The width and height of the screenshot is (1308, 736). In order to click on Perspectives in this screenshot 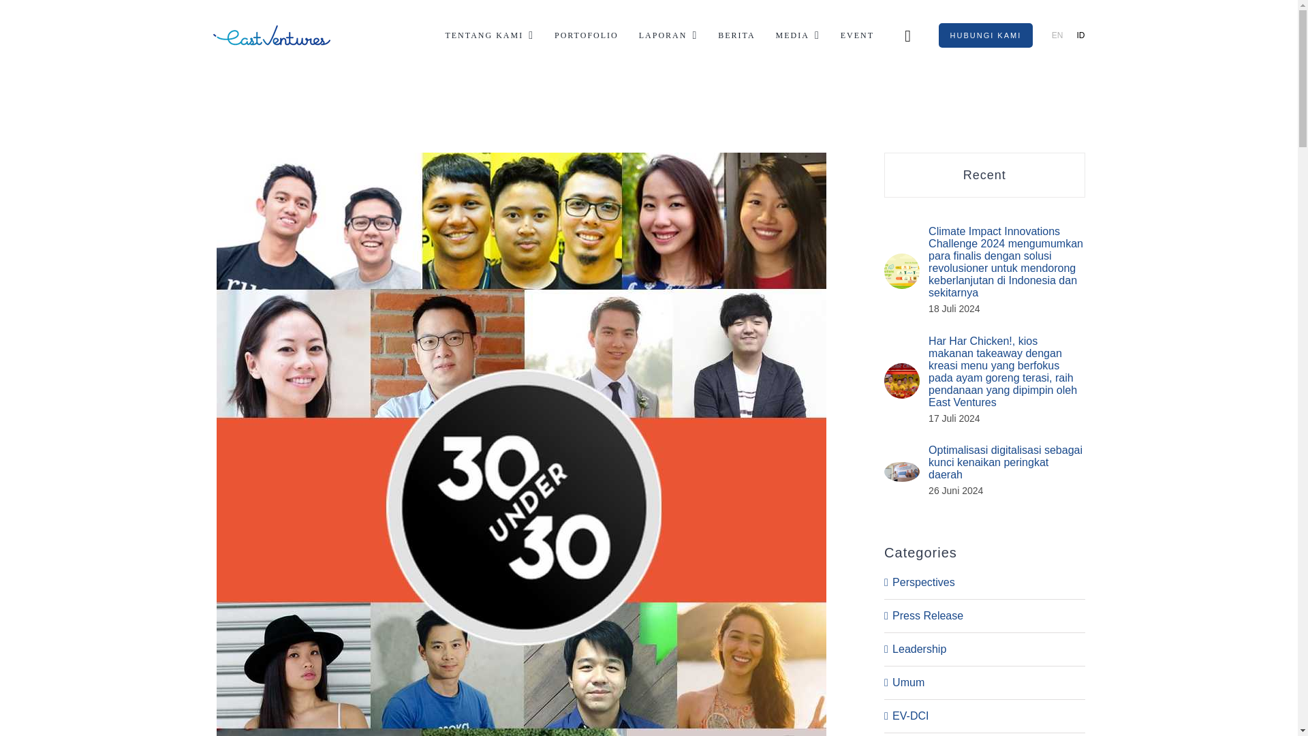, I will do `click(985, 582)`.